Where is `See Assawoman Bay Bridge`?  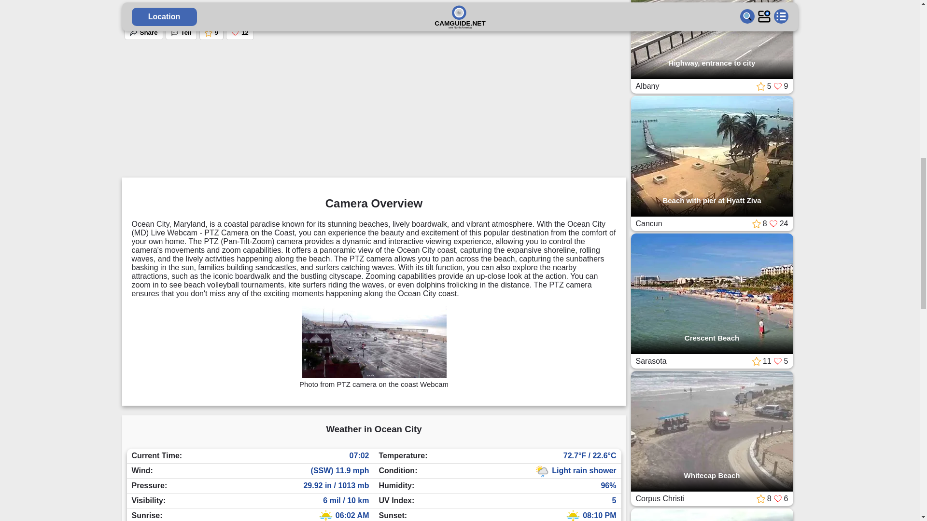 See Assawoman Bay Bridge is located at coordinates (393, 81).